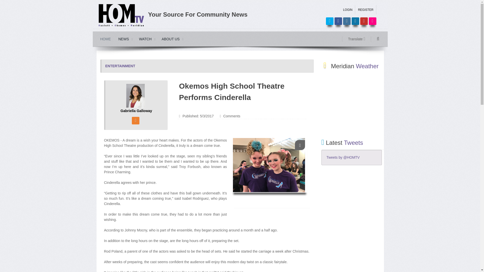 The width and height of the screenshot is (484, 272). I want to click on LOGIN, so click(348, 10).